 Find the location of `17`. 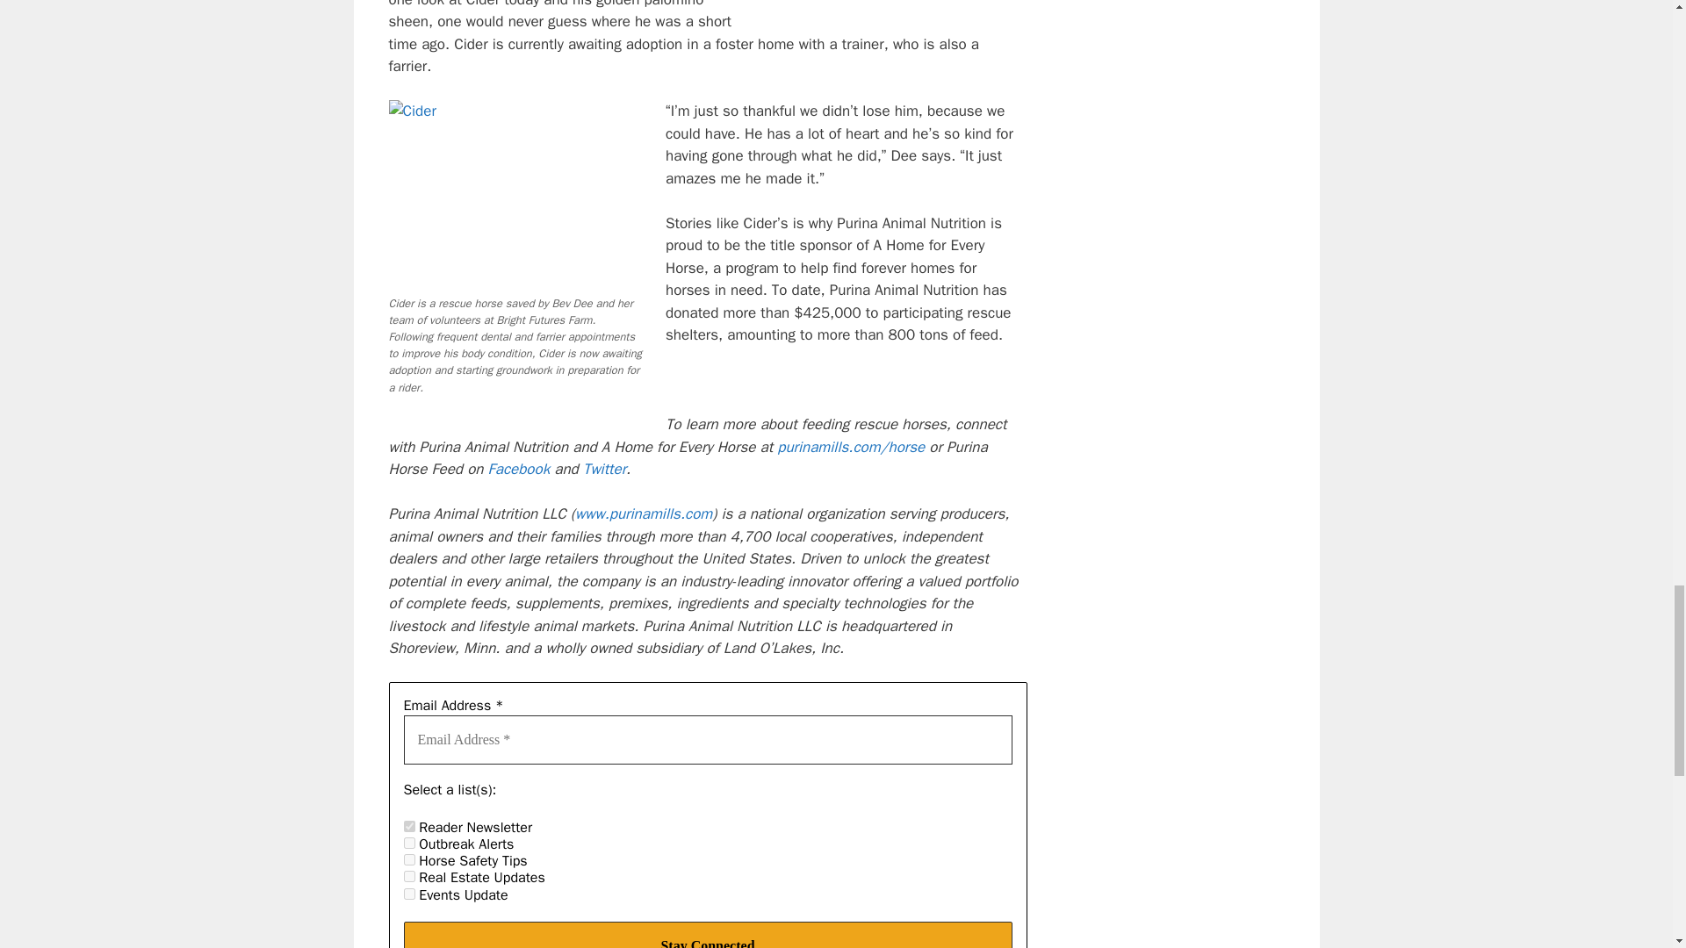

17 is located at coordinates (409, 827).